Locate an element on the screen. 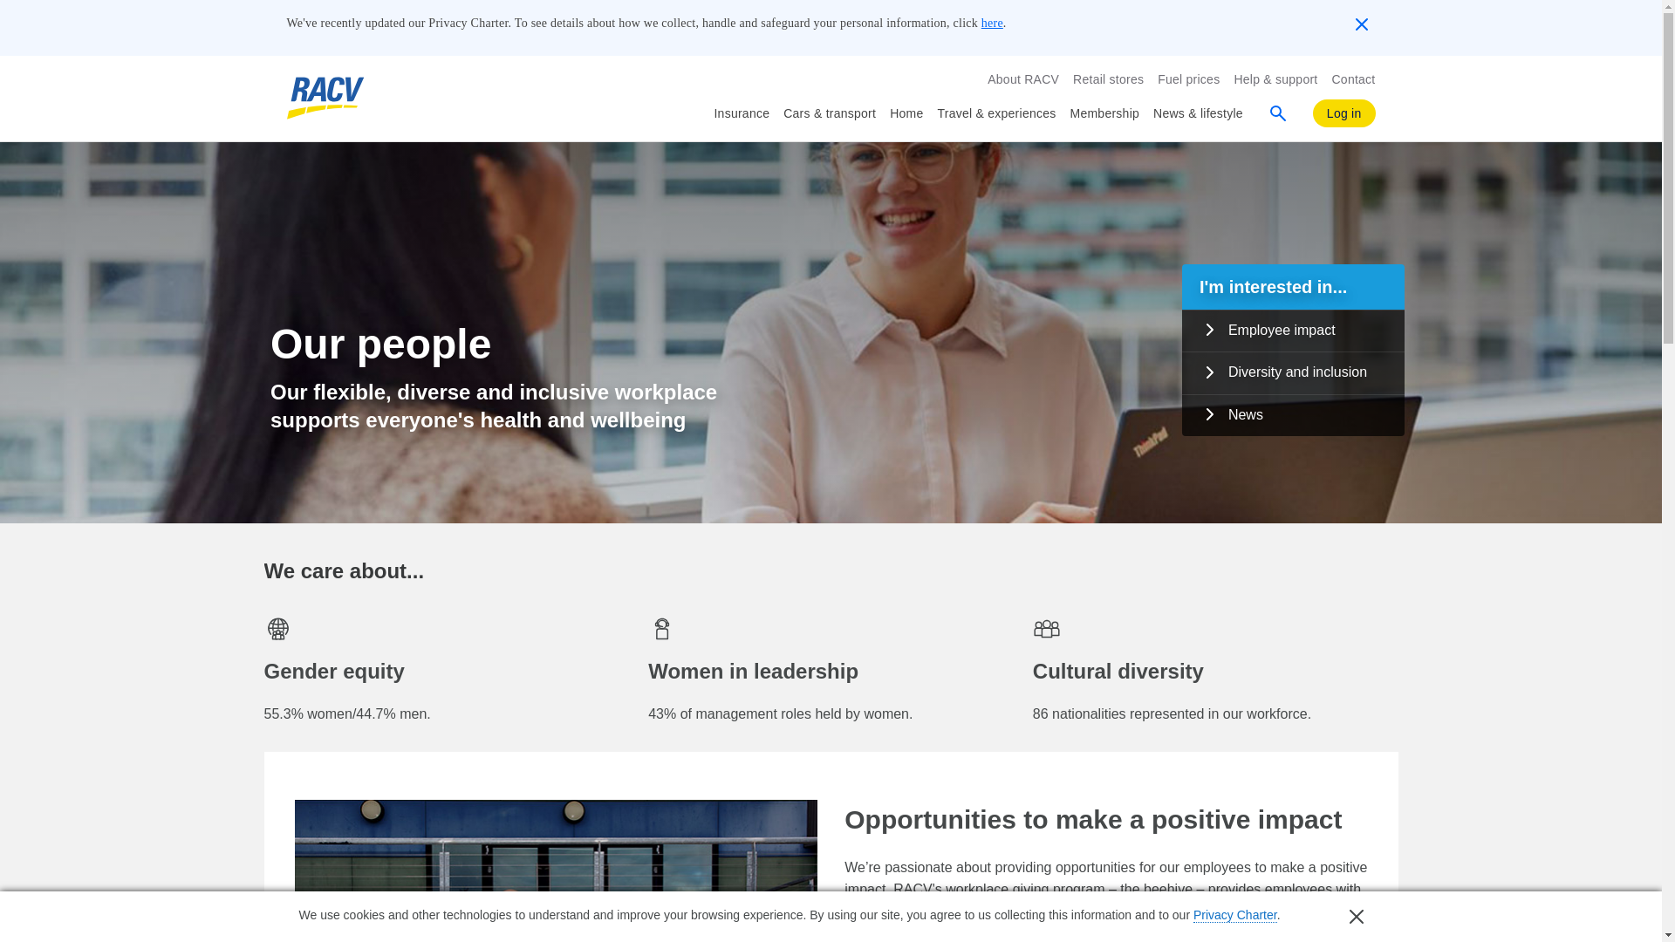 The width and height of the screenshot is (1675, 942). Fuel prices is located at coordinates (1188, 78).